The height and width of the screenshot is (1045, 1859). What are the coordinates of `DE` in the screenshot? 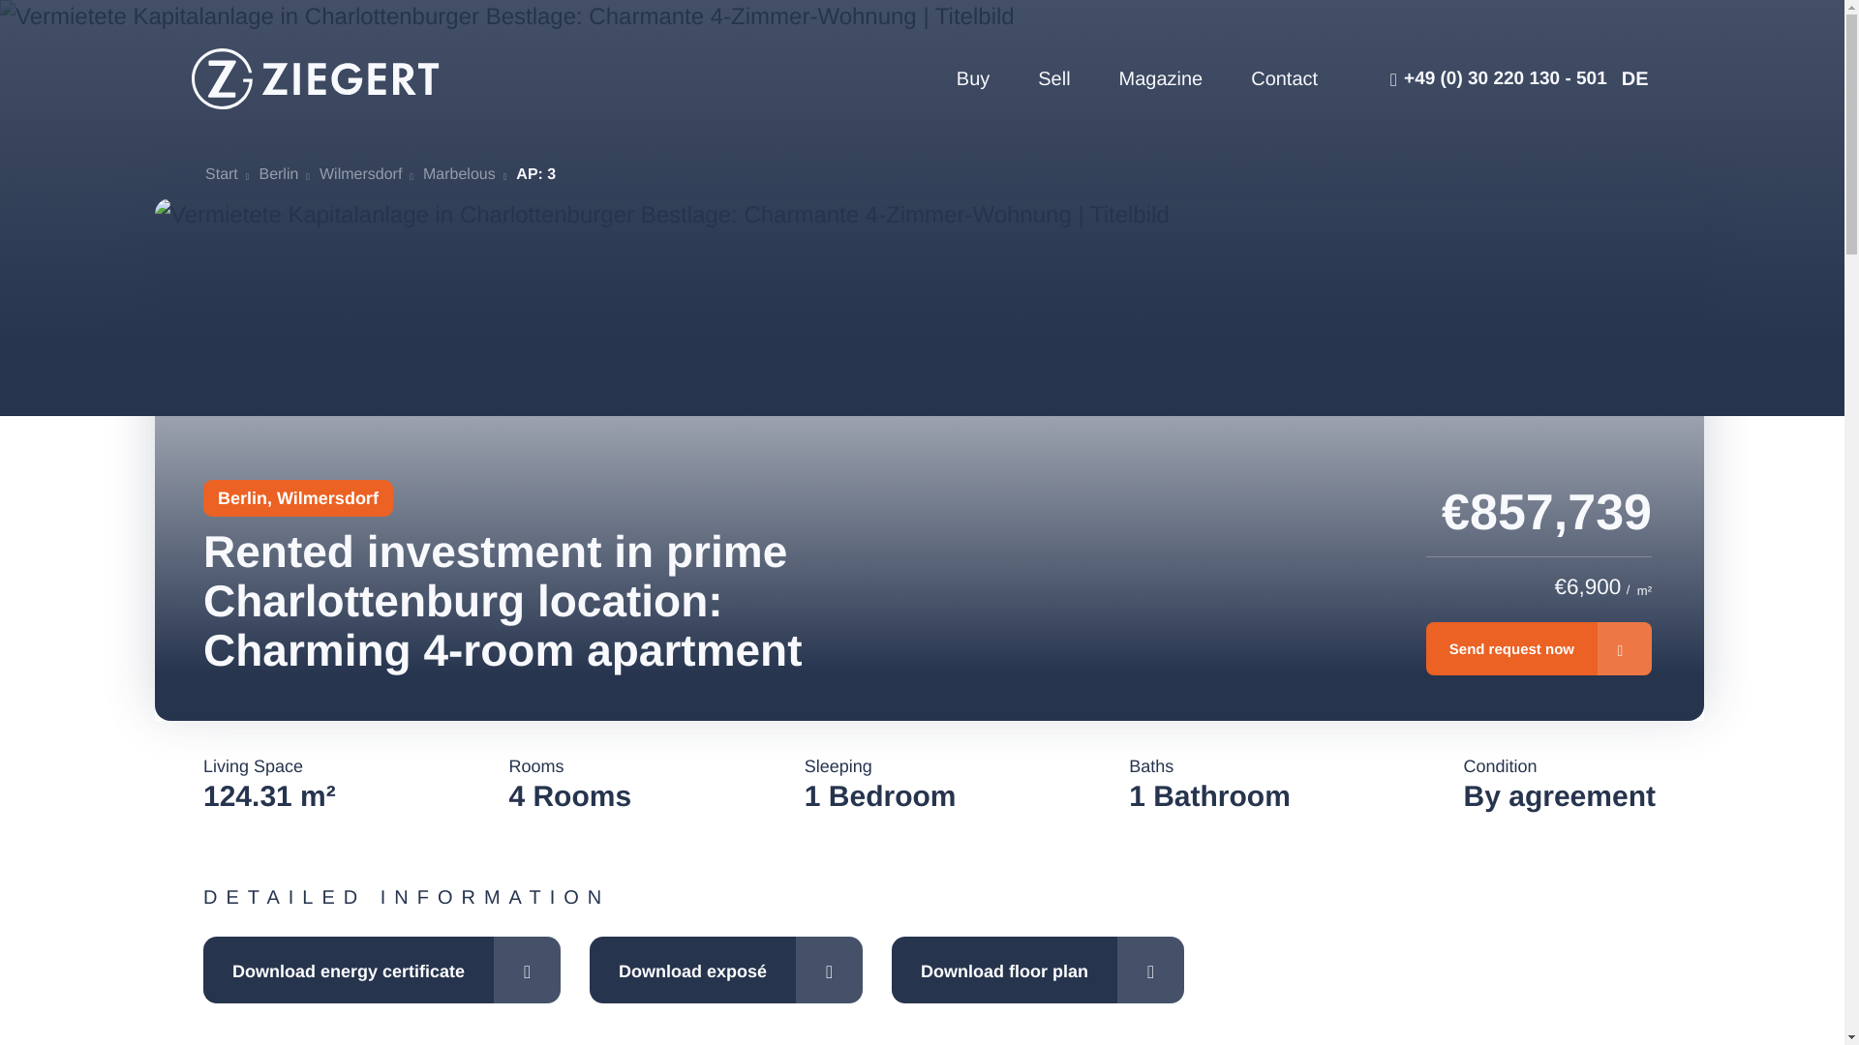 It's located at (1634, 79).